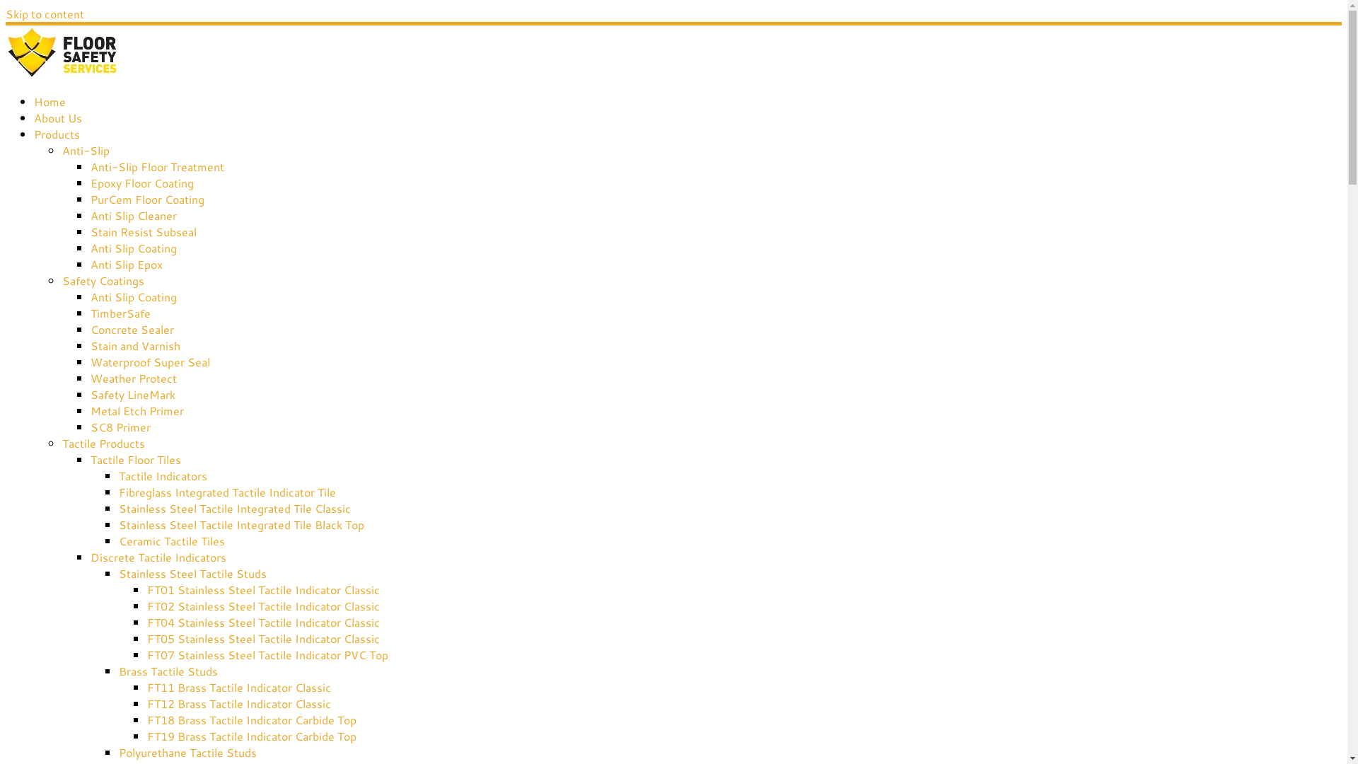  Describe the element at coordinates (120, 427) in the screenshot. I see `SC8 Primer` at that location.